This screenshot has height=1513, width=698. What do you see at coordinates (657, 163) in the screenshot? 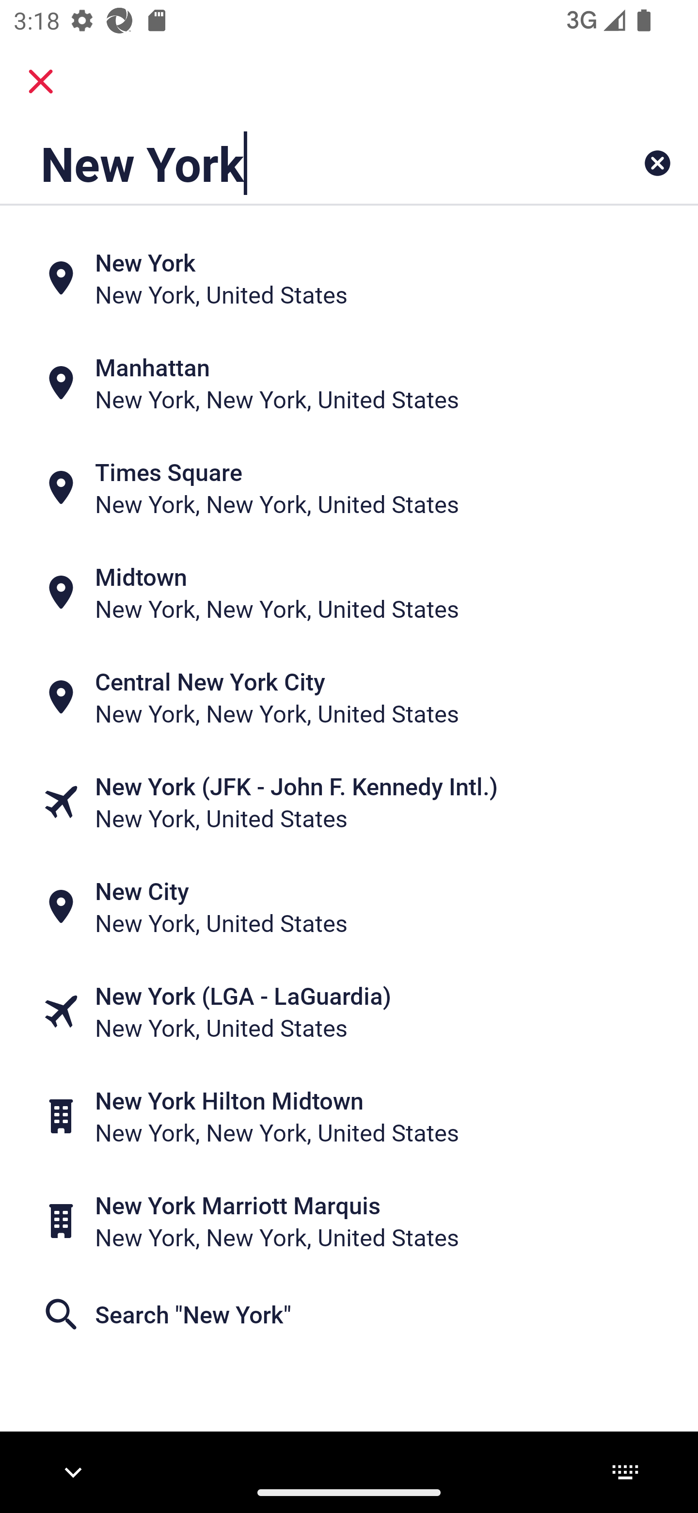
I see `Clear` at bounding box center [657, 163].